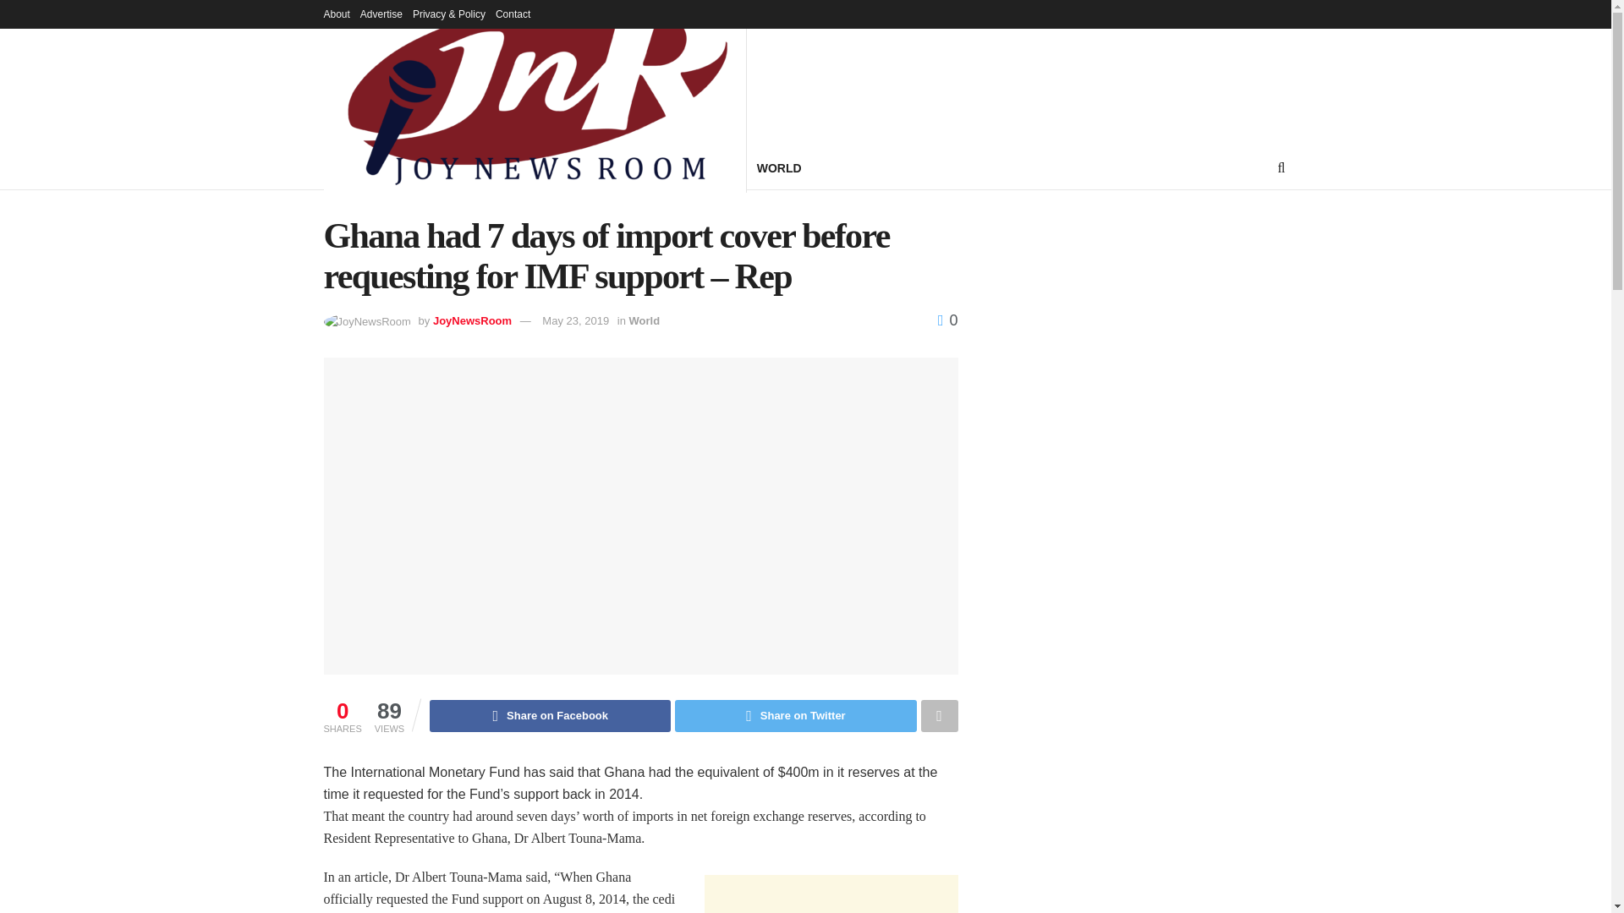 Image resolution: width=1624 pixels, height=913 pixels. I want to click on ENTERTAINMENT, so click(484, 167).